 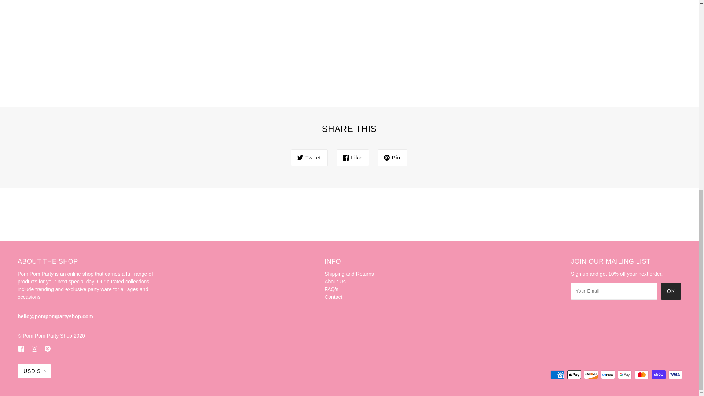 I want to click on Google Pay, so click(x=625, y=374).